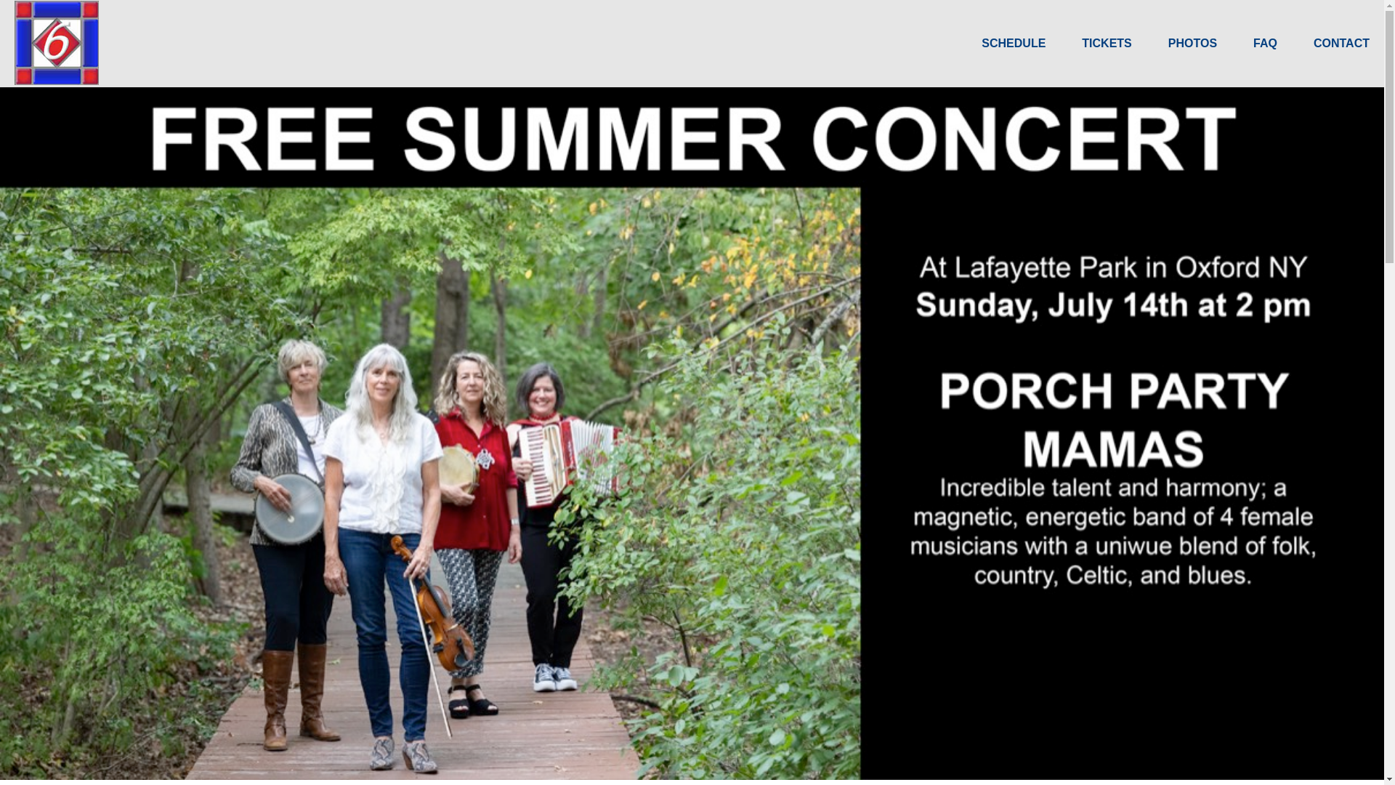 This screenshot has height=785, width=1395. I want to click on TICKETS, so click(1107, 43).